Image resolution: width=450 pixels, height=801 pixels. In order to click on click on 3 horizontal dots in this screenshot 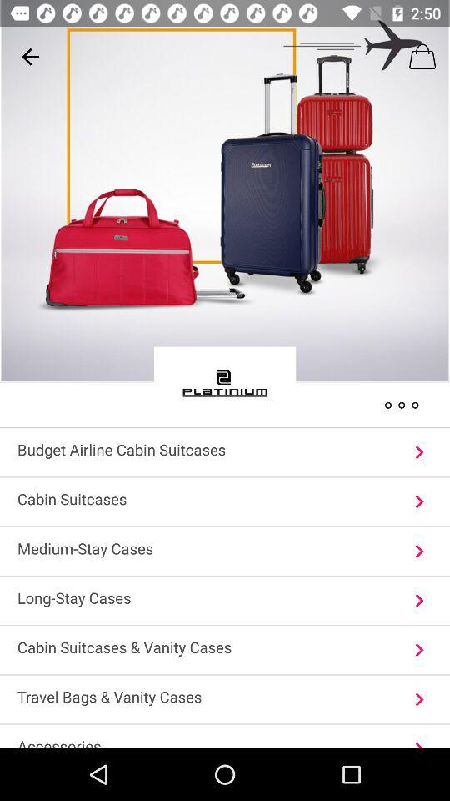, I will do `click(402, 404)`.